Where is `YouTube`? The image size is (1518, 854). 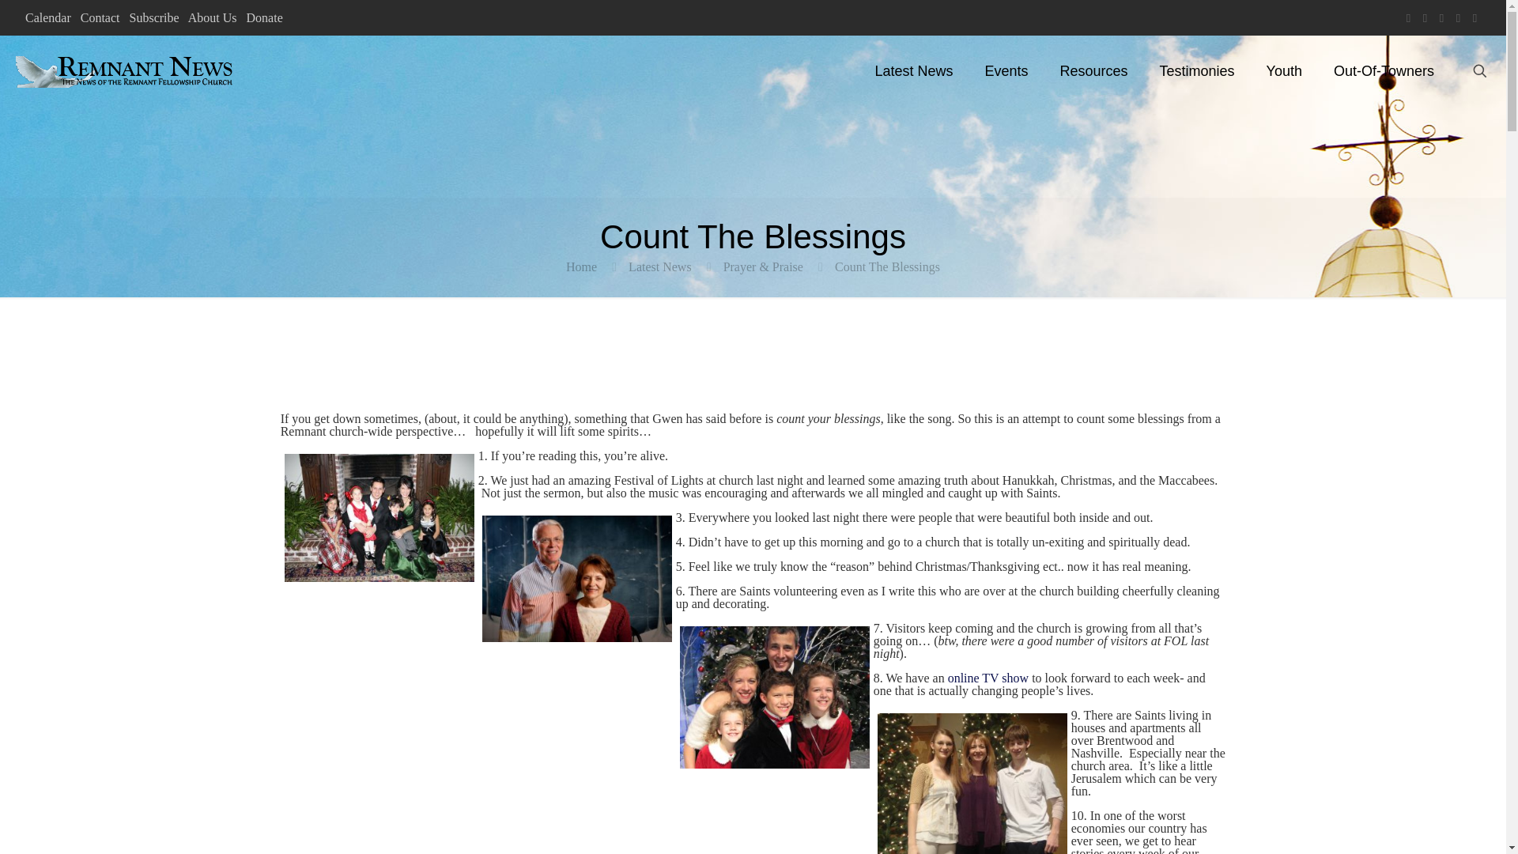 YouTube is located at coordinates (1442, 18).